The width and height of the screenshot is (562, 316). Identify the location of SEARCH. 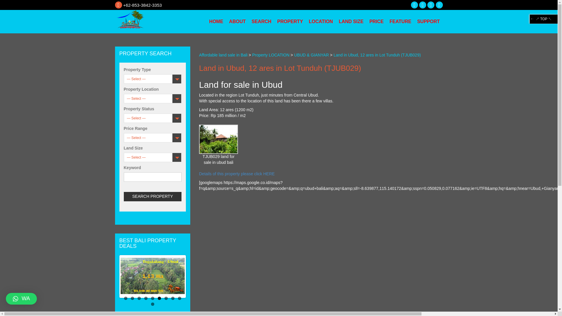
(261, 22).